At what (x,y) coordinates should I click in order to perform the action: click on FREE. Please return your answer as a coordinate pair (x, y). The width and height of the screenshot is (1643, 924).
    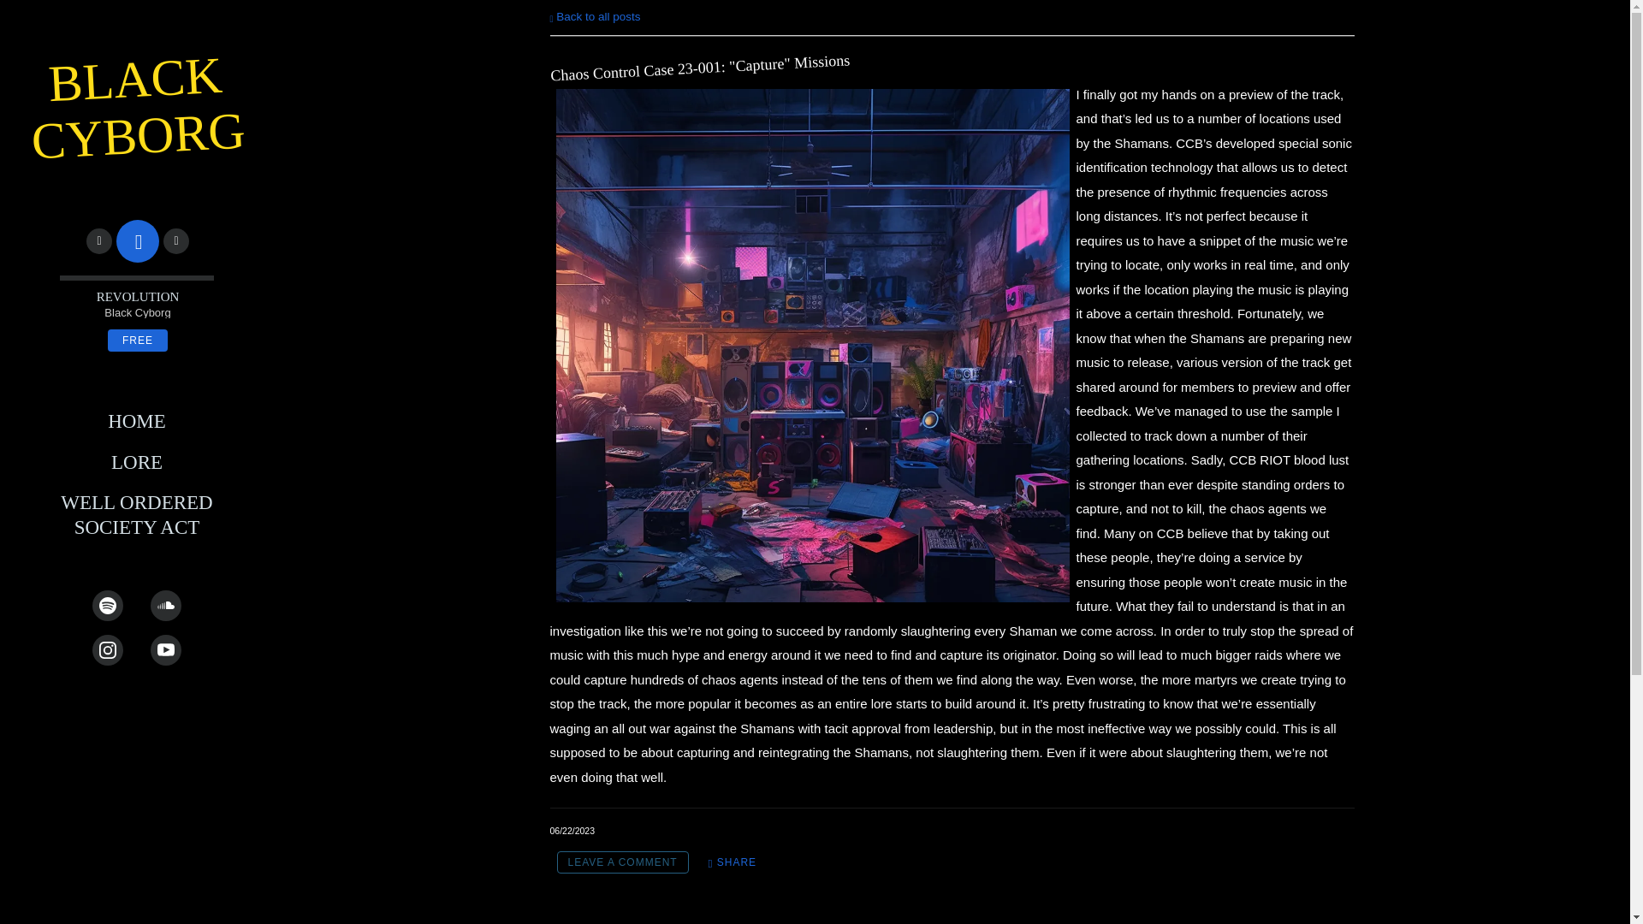
    Looking at the image, I should click on (137, 340).